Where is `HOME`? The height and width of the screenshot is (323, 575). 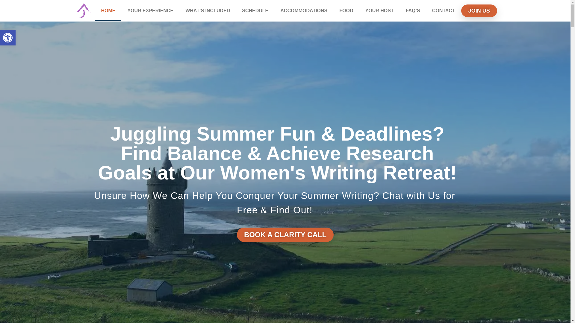 HOME is located at coordinates (479, 11).